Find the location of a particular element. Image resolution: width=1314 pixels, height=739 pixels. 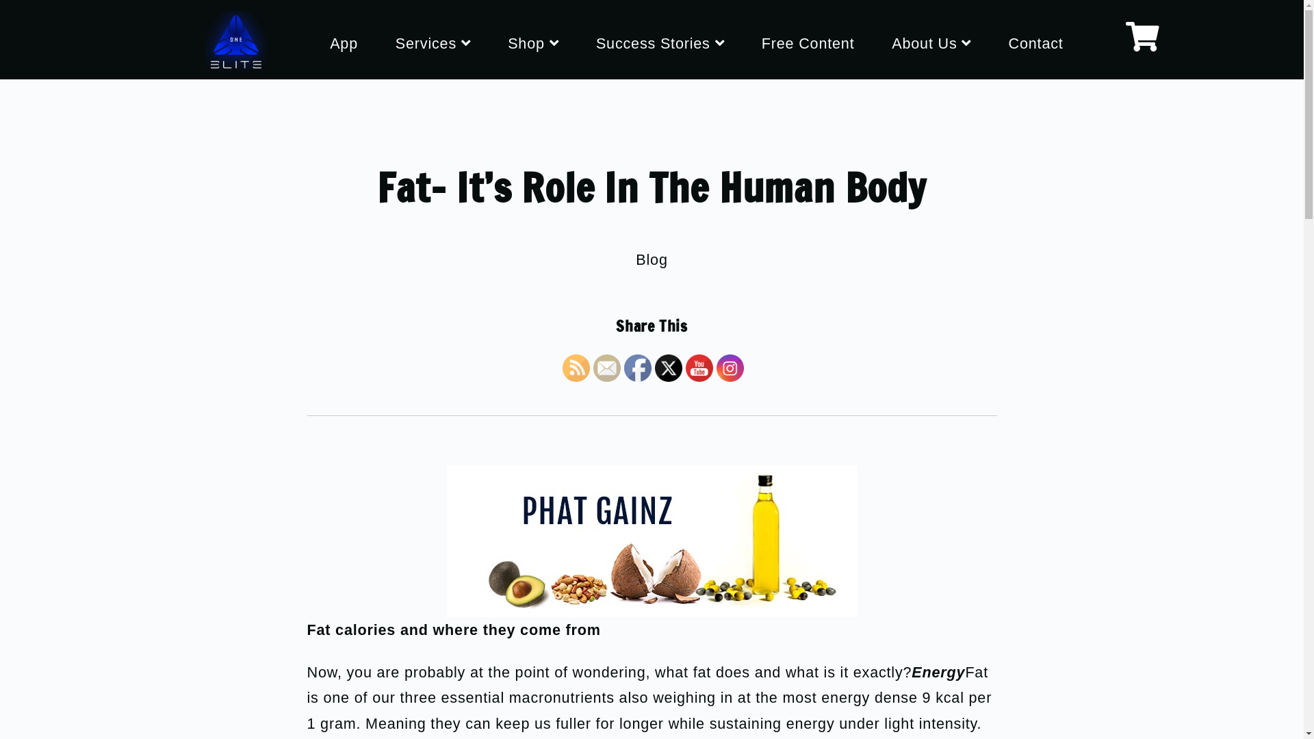

Facebook is located at coordinates (638, 368).